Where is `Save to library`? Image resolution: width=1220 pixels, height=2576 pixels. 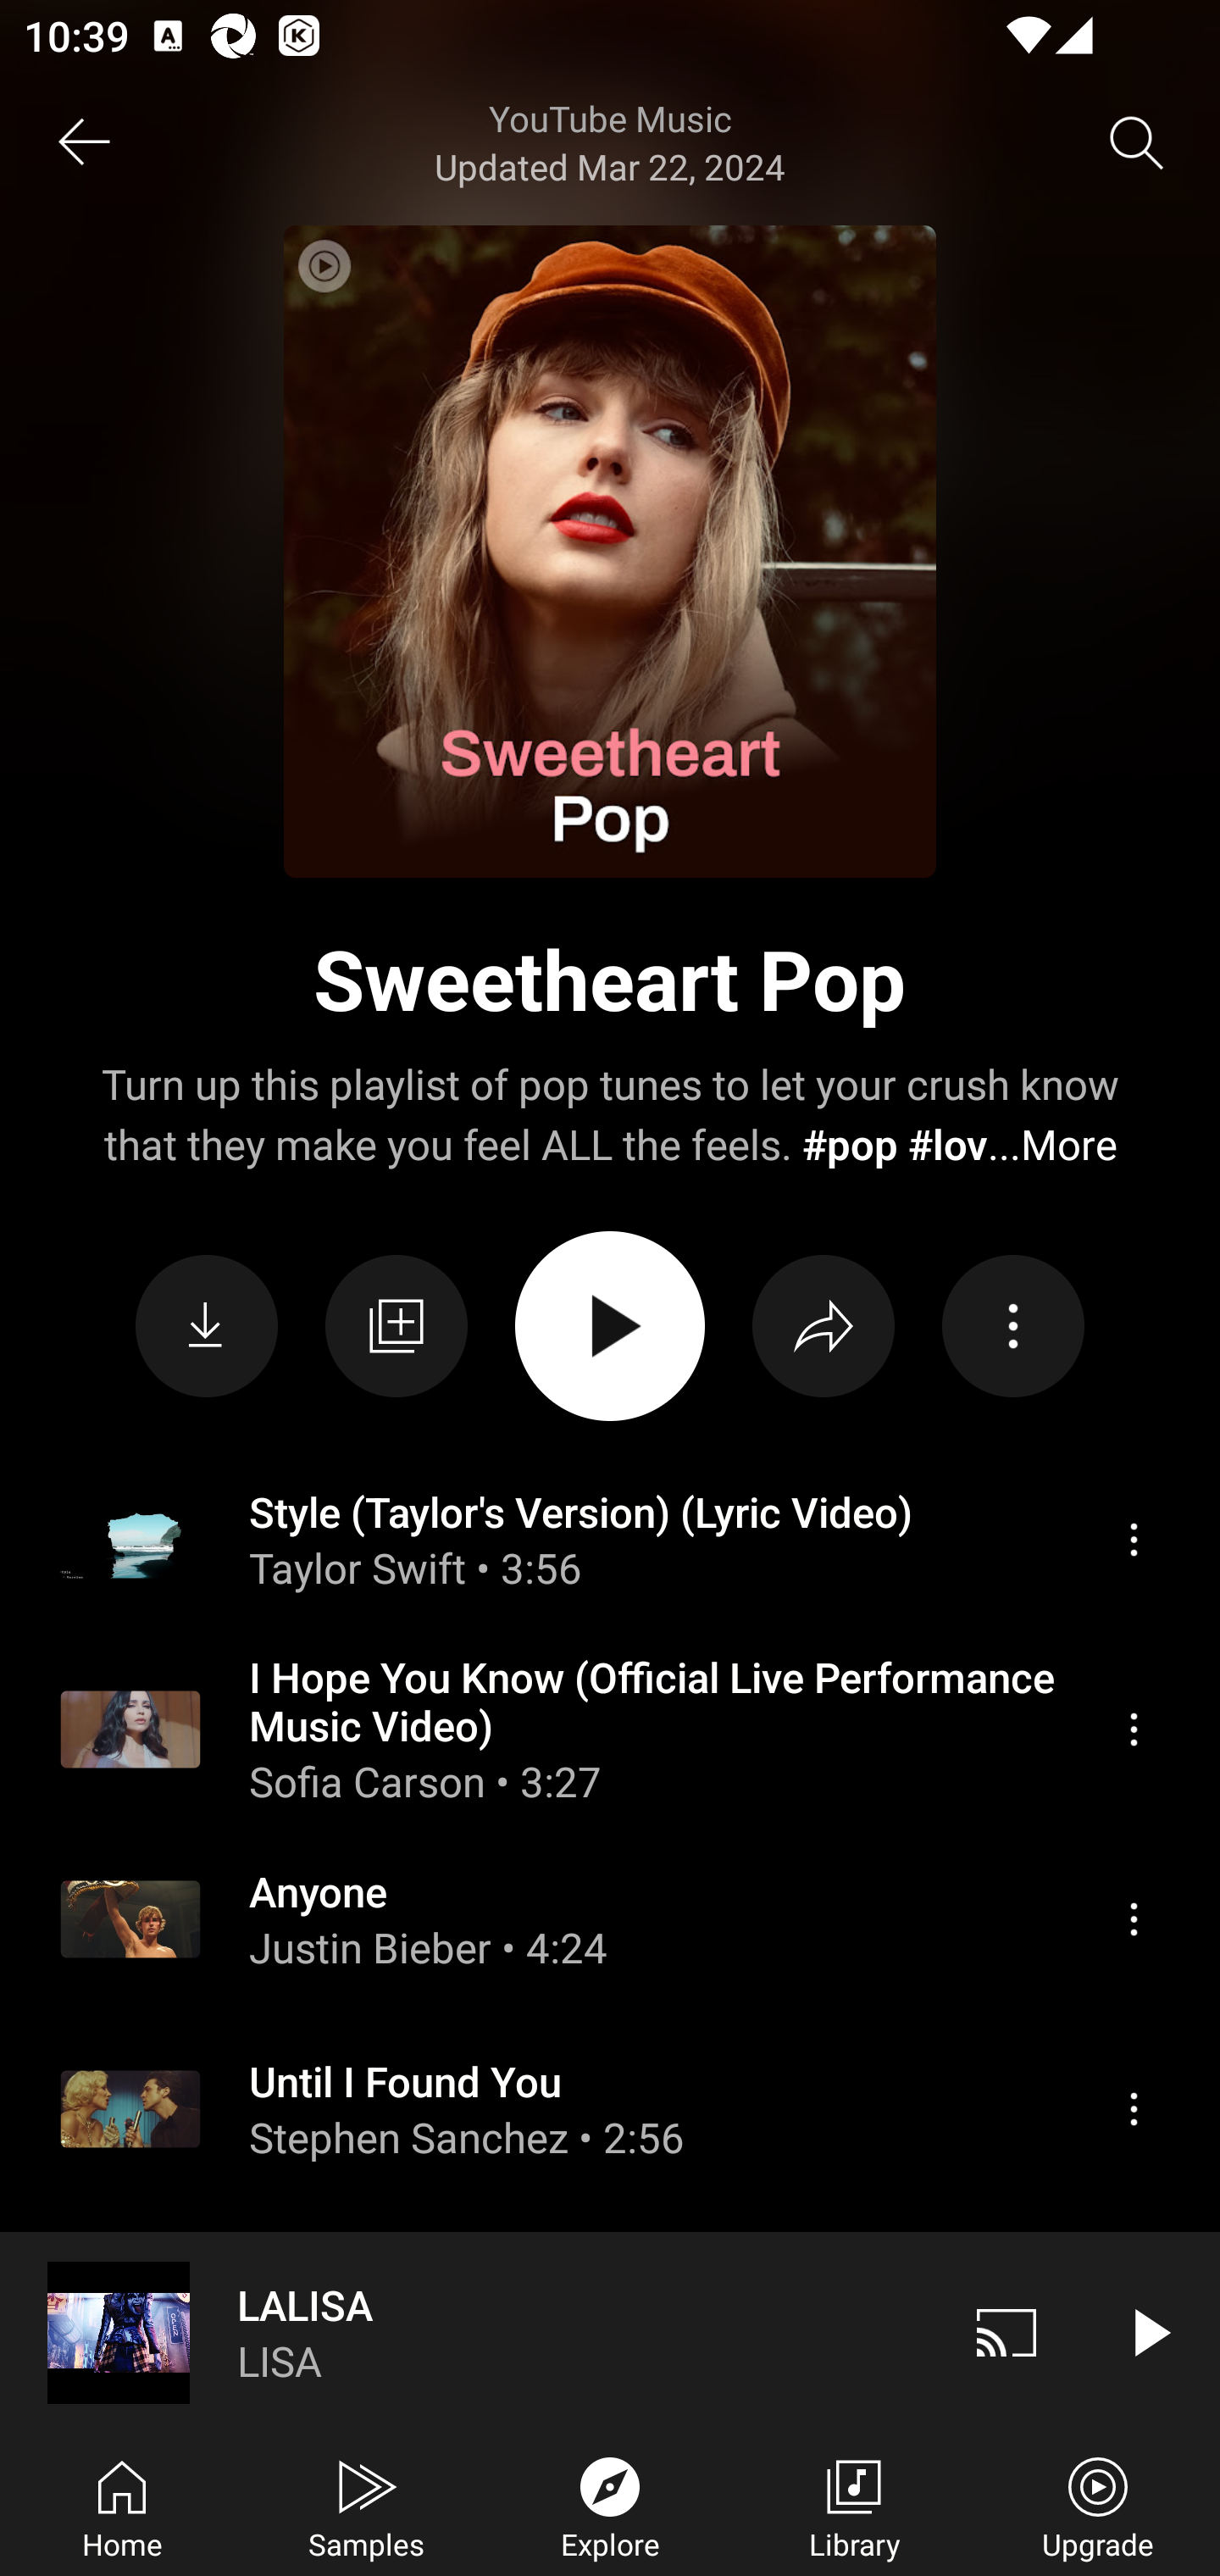
Save to library is located at coordinates (396, 1327).